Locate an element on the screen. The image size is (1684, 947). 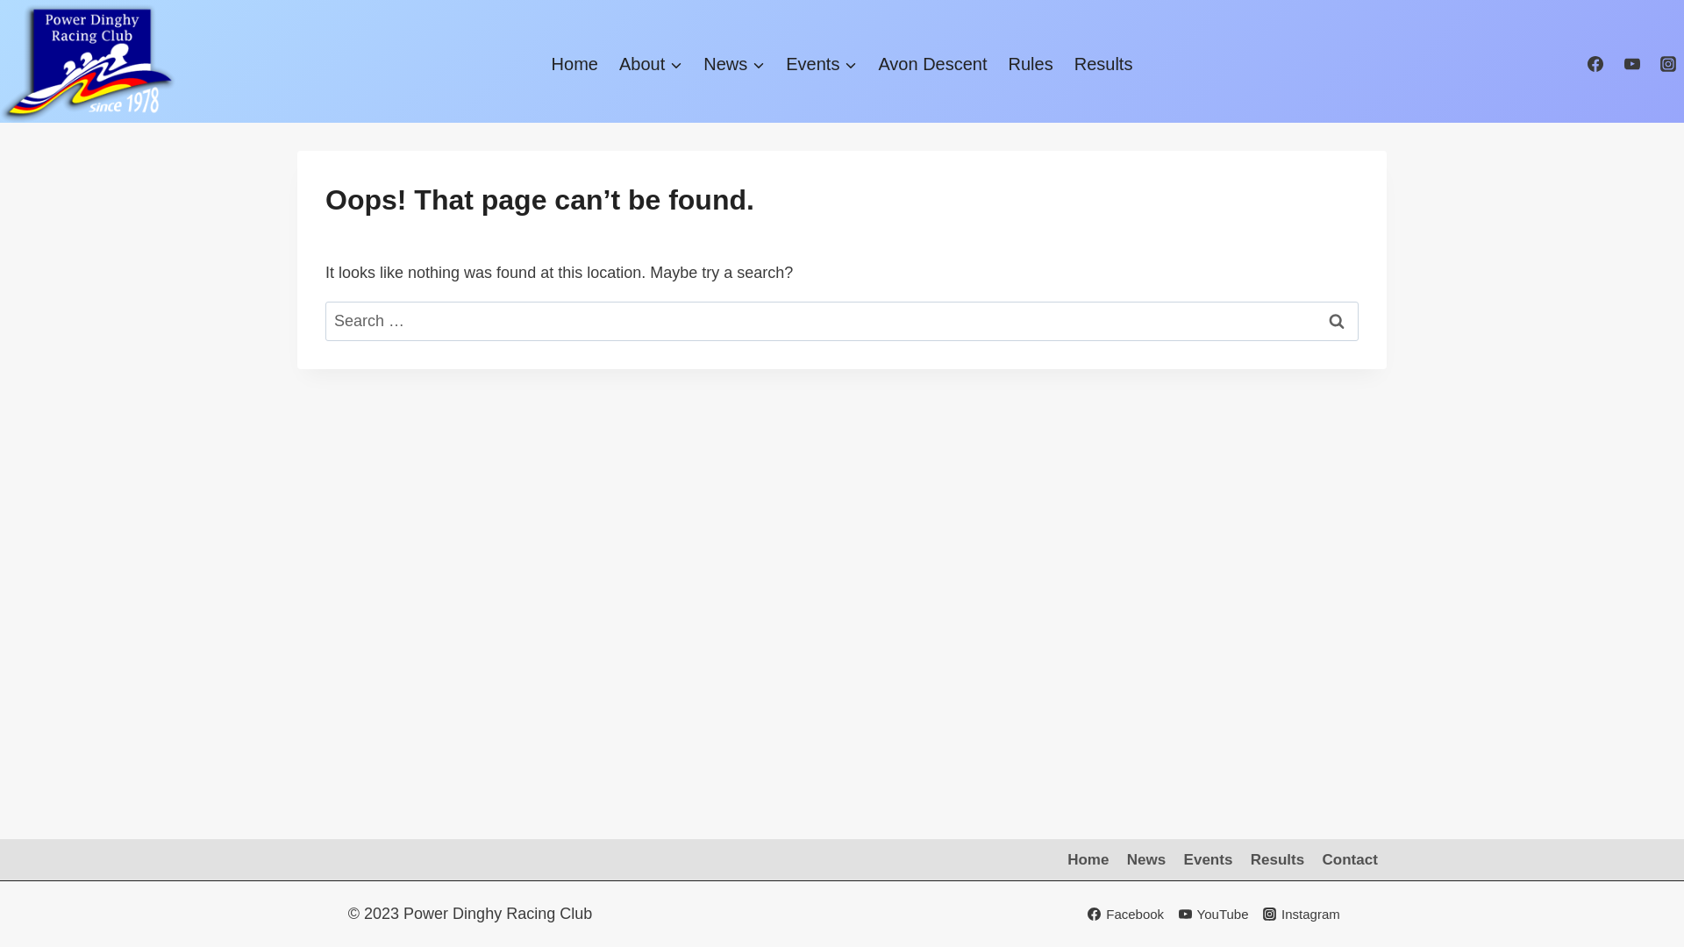
News is located at coordinates (1147, 859).